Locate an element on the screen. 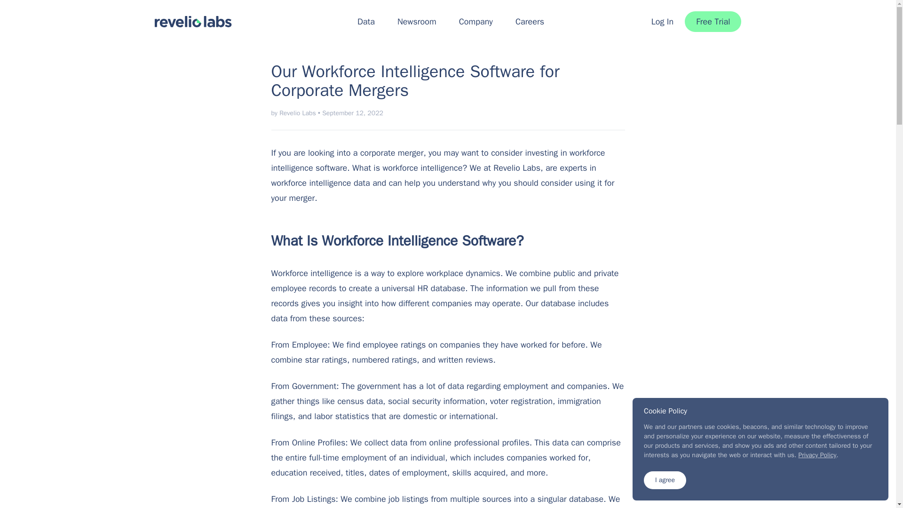 Image resolution: width=903 pixels, height=508 pixels. Data is located at coordinates (366, 22).